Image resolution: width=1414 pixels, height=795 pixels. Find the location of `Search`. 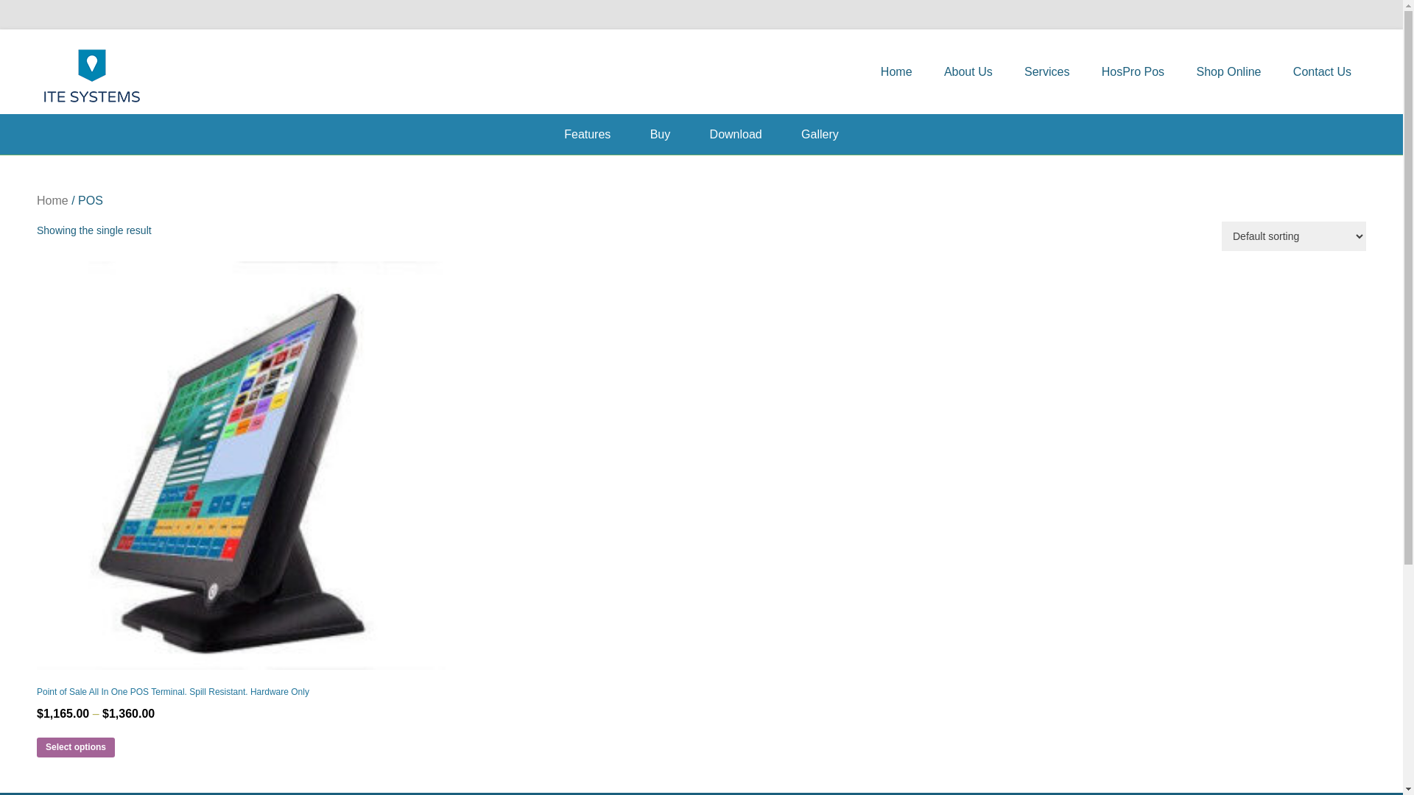

Search is located at coordinates (32, 15).